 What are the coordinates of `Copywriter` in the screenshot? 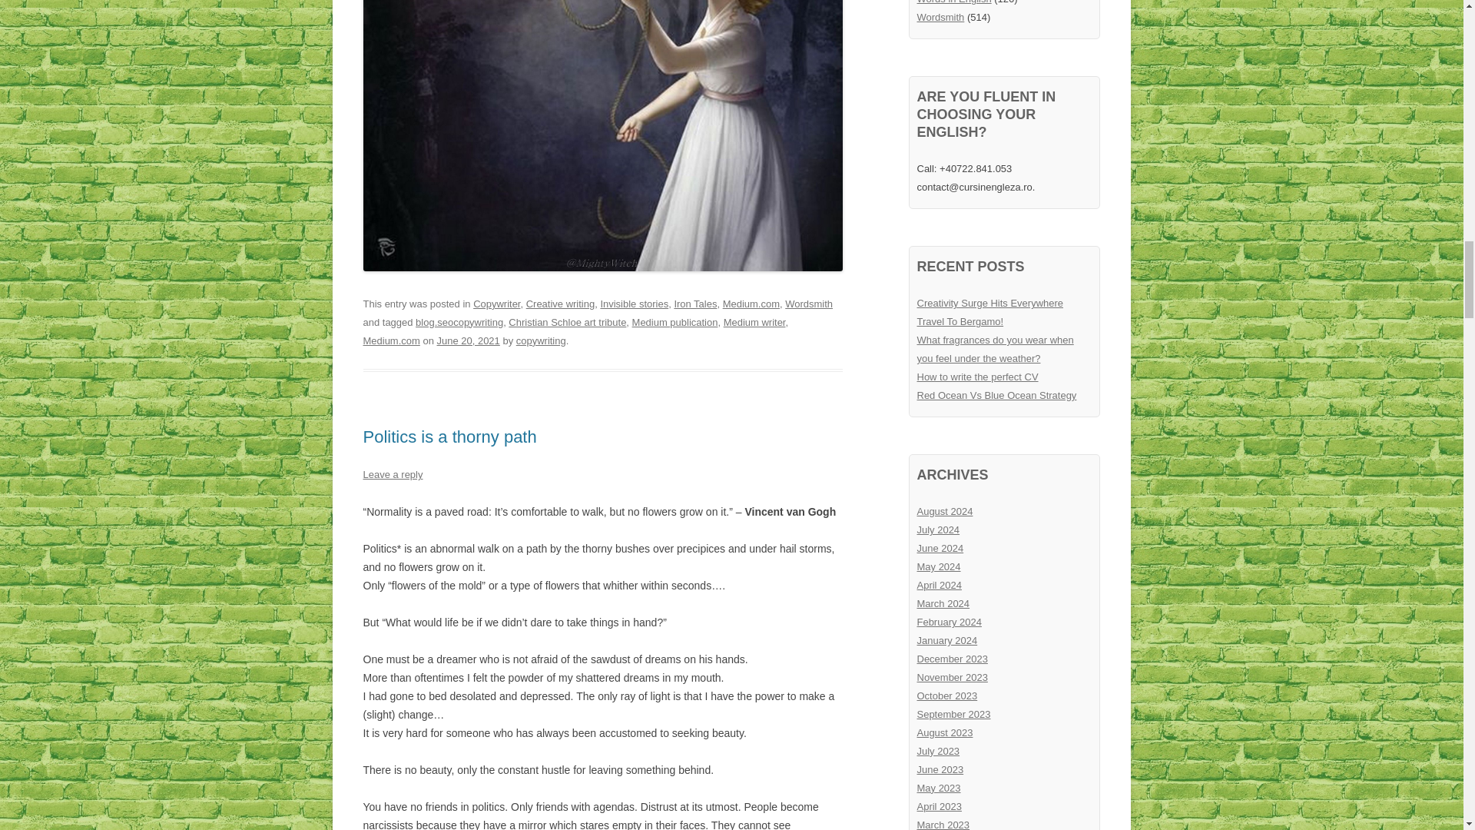 It's located at (496, 303).